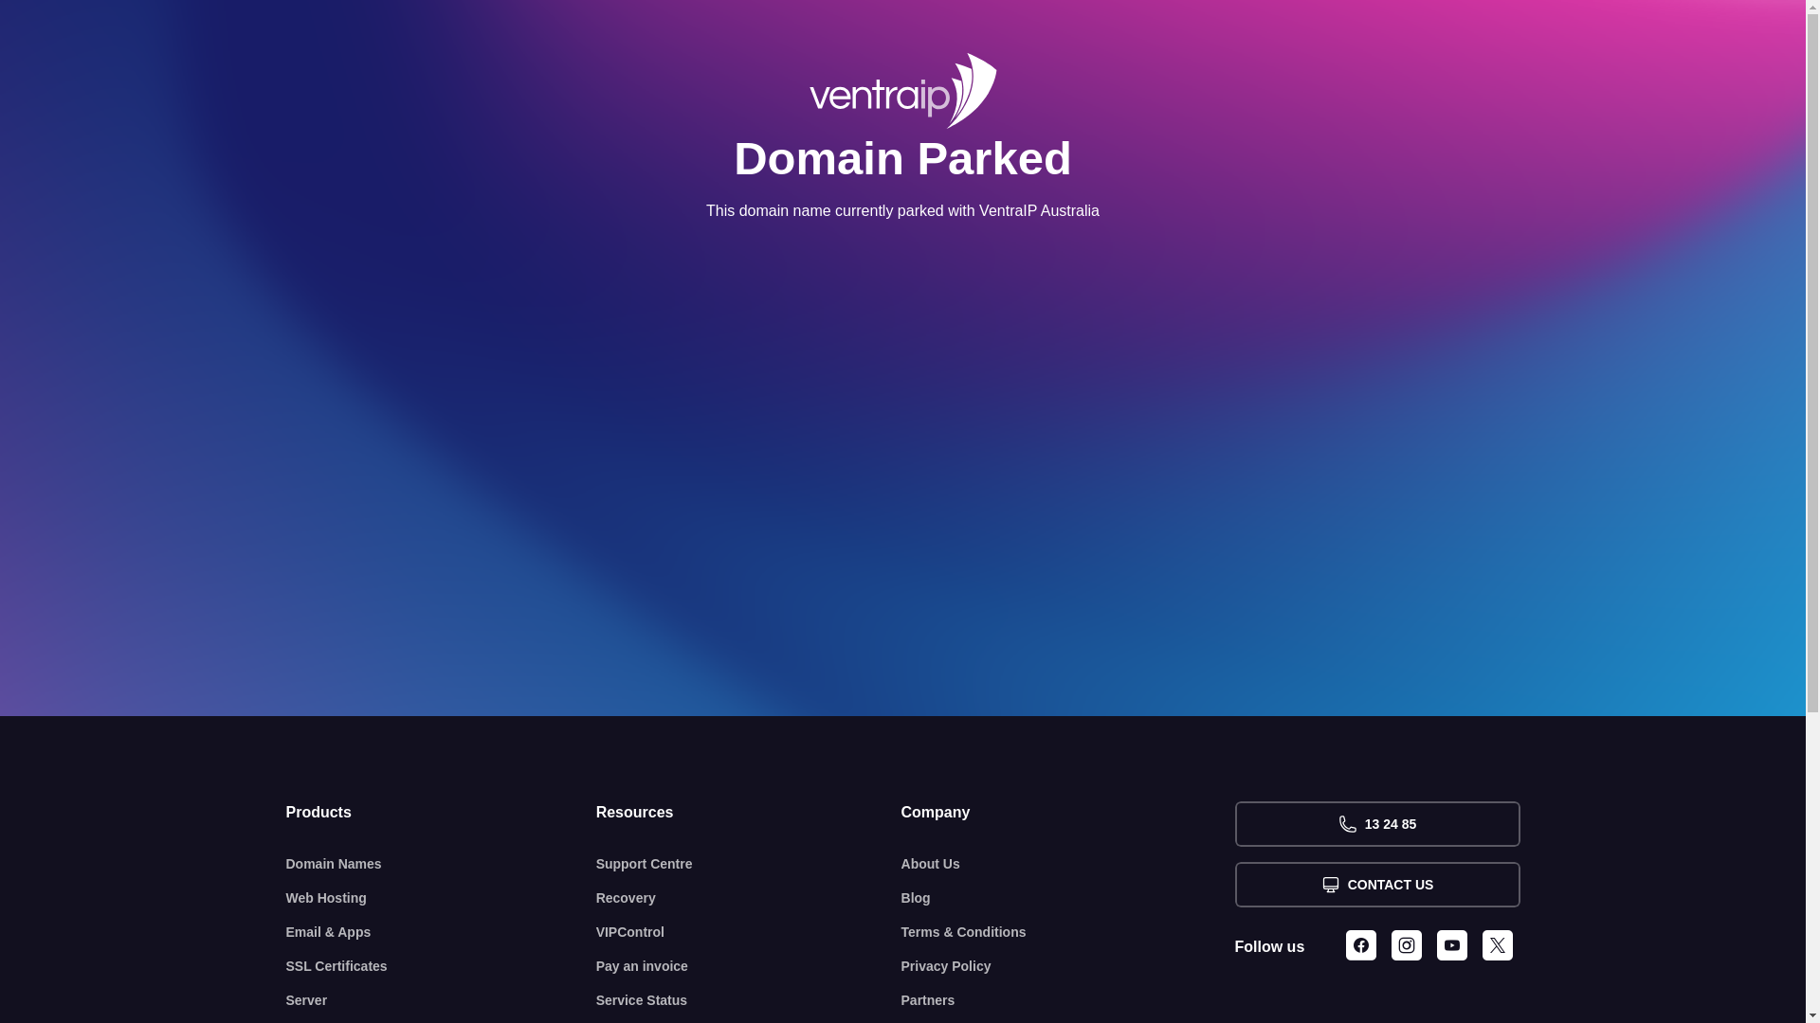 The image size is (1820, 1023). I want to click on Service Status, so click(749, 1000).